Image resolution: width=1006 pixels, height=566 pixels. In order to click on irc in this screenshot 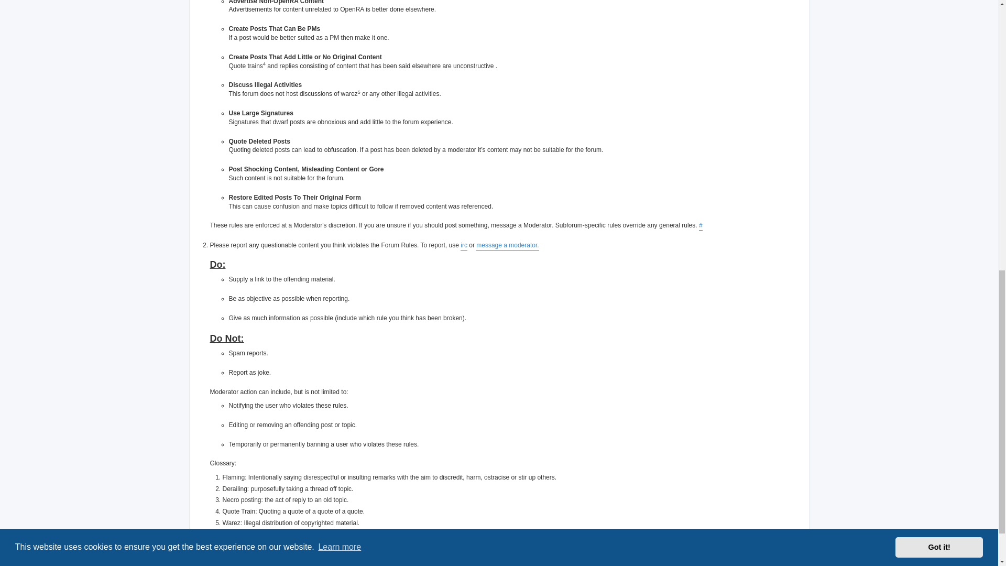, I will do `click(464, 246)`.